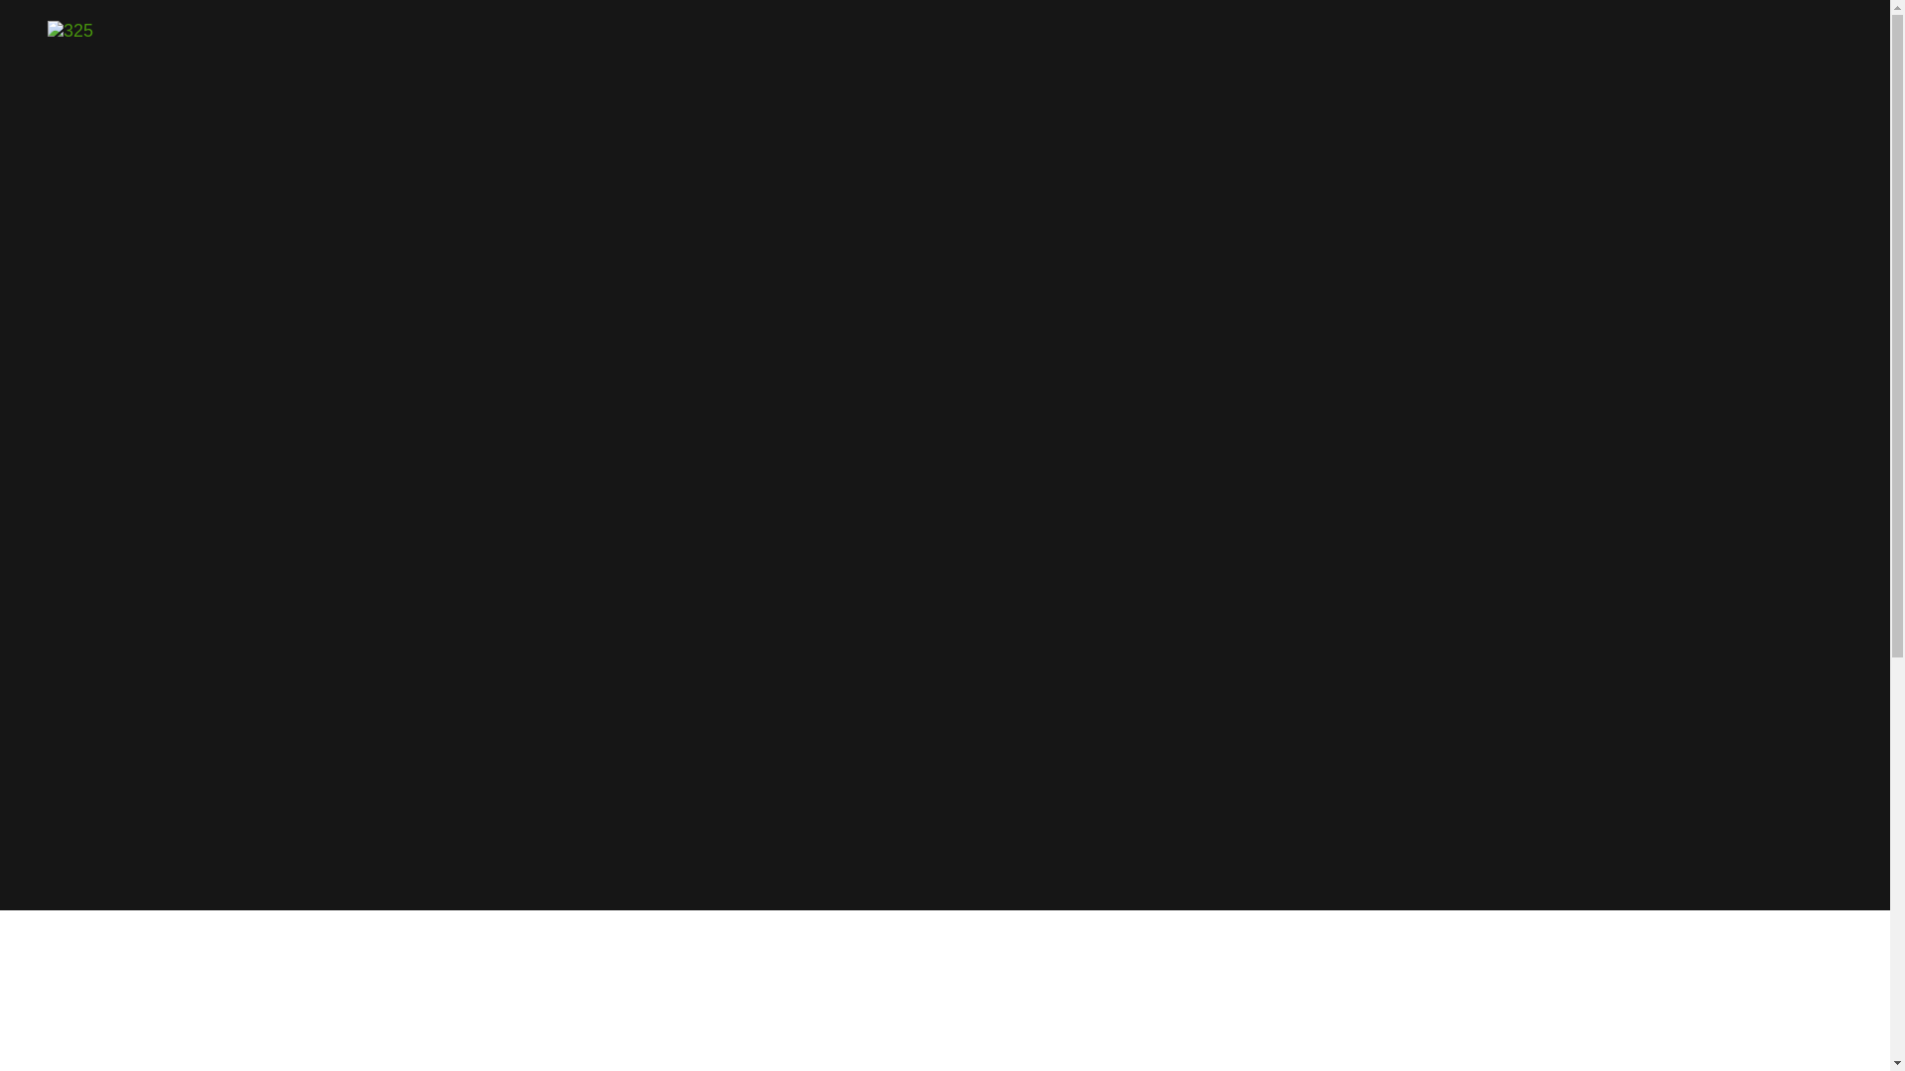  I want to click on 325, so click(70, 29).